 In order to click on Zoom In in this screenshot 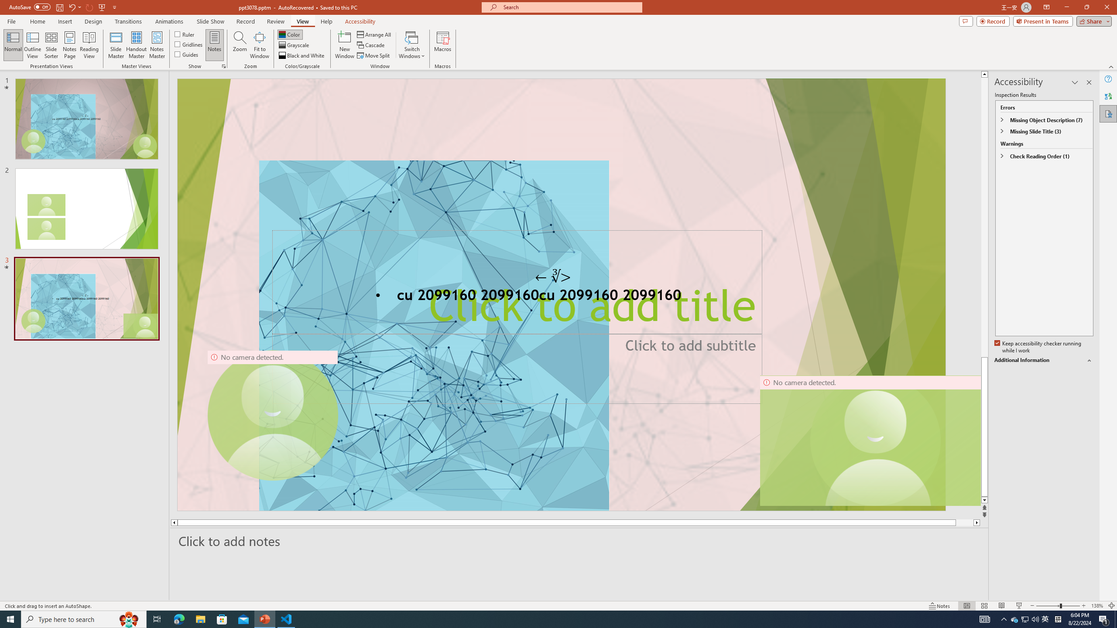, I will do `click(1084, 606)`.